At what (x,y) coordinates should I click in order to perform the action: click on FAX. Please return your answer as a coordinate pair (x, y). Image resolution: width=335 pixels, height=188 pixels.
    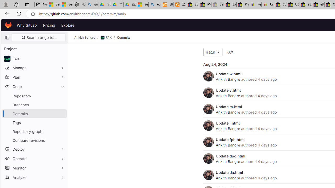
    Looking at the image, I should click on (230, 52).